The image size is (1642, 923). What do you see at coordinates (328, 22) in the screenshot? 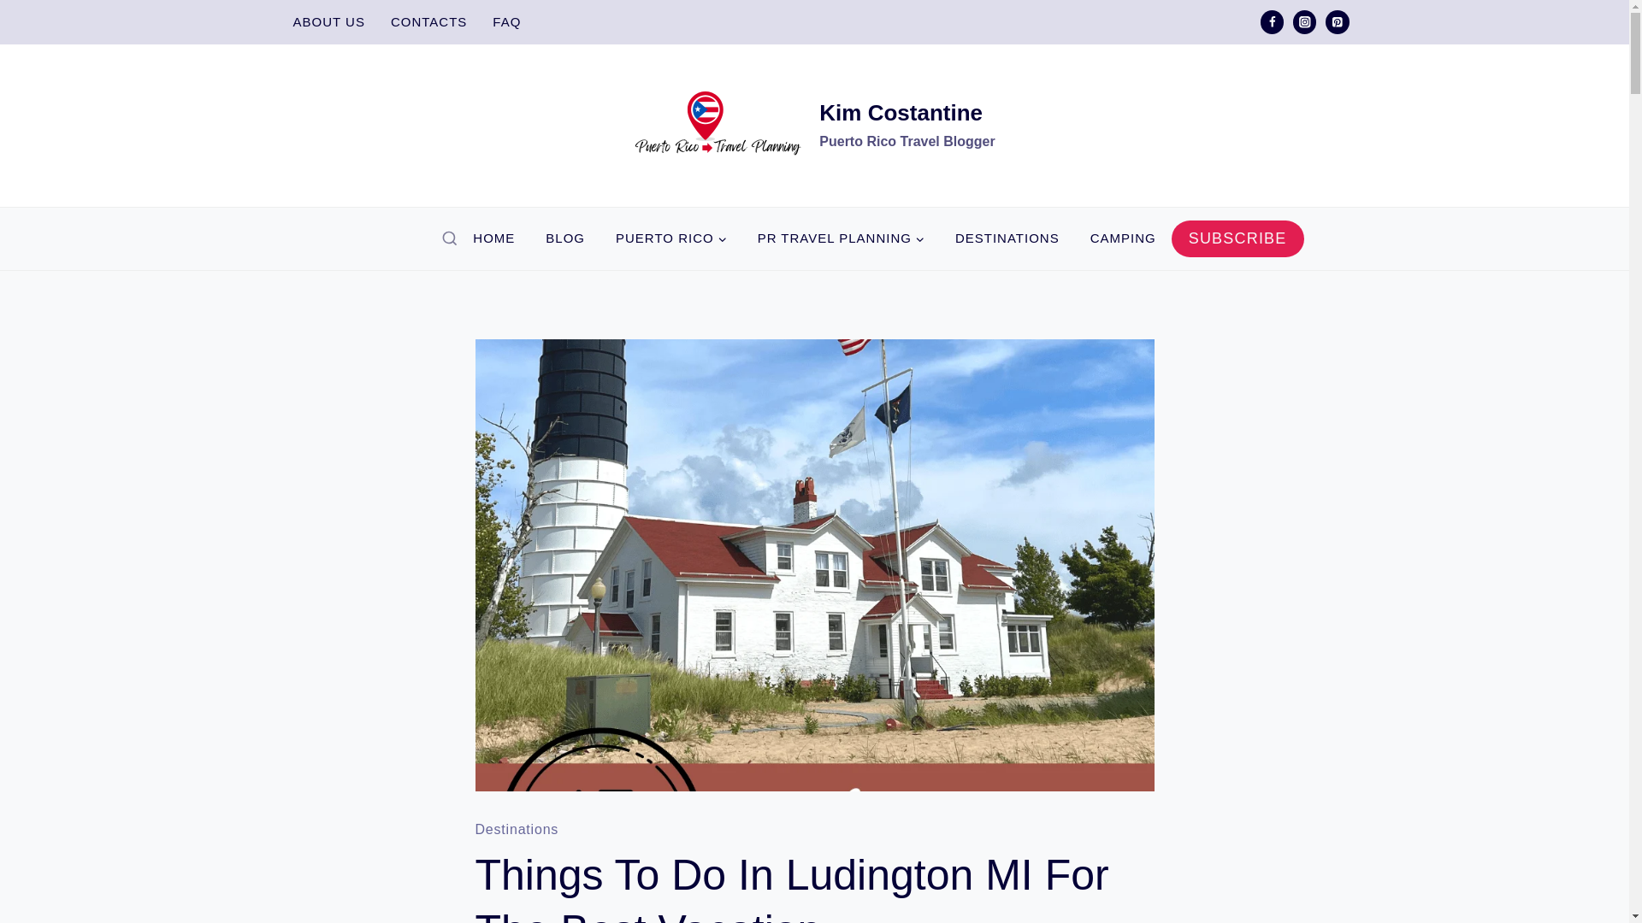
I see `ABOUT US` at bounding box center [328, 22].